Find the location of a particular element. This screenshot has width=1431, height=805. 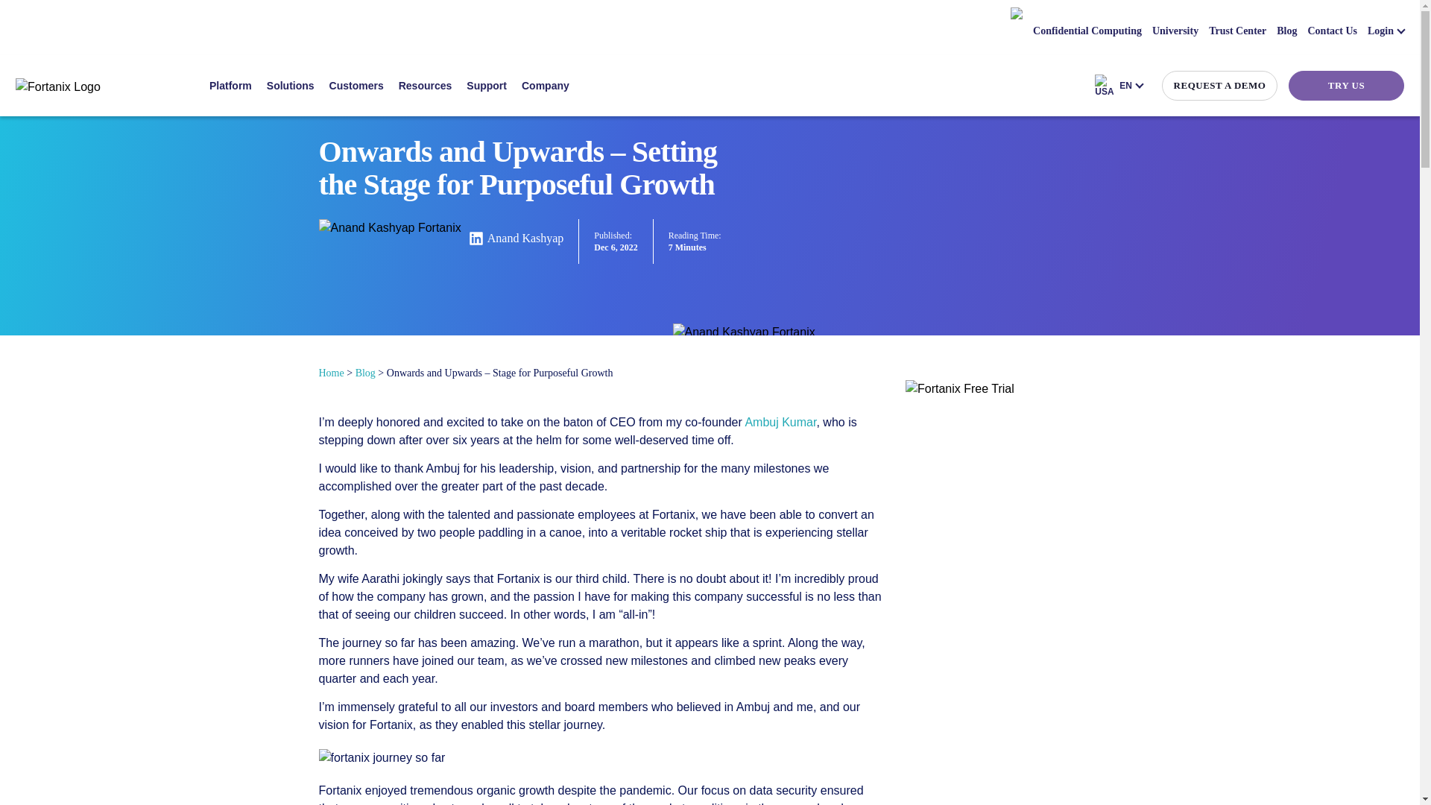

Trust Center is located at coordinates (1237, 31).